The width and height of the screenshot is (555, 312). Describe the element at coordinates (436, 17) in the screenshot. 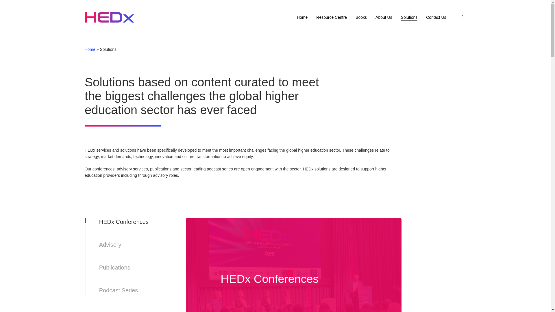

I see `HEDx Conferences` at that location.